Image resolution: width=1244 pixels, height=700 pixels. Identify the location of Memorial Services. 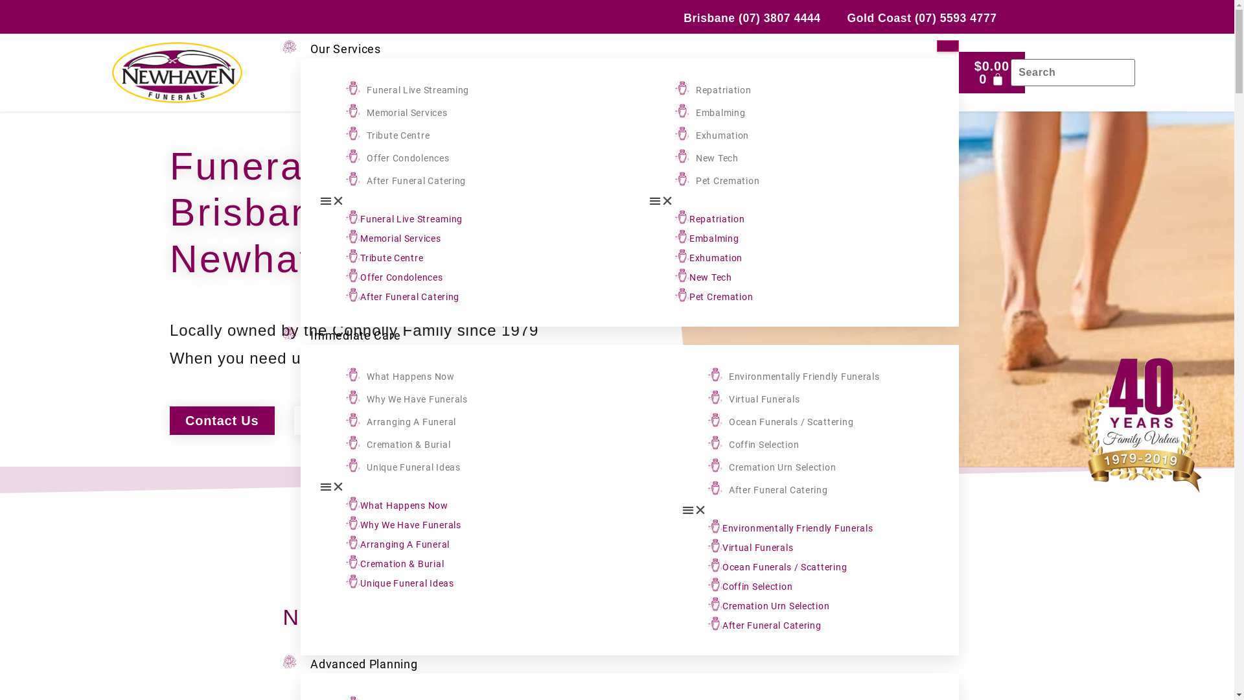
(407, 113).